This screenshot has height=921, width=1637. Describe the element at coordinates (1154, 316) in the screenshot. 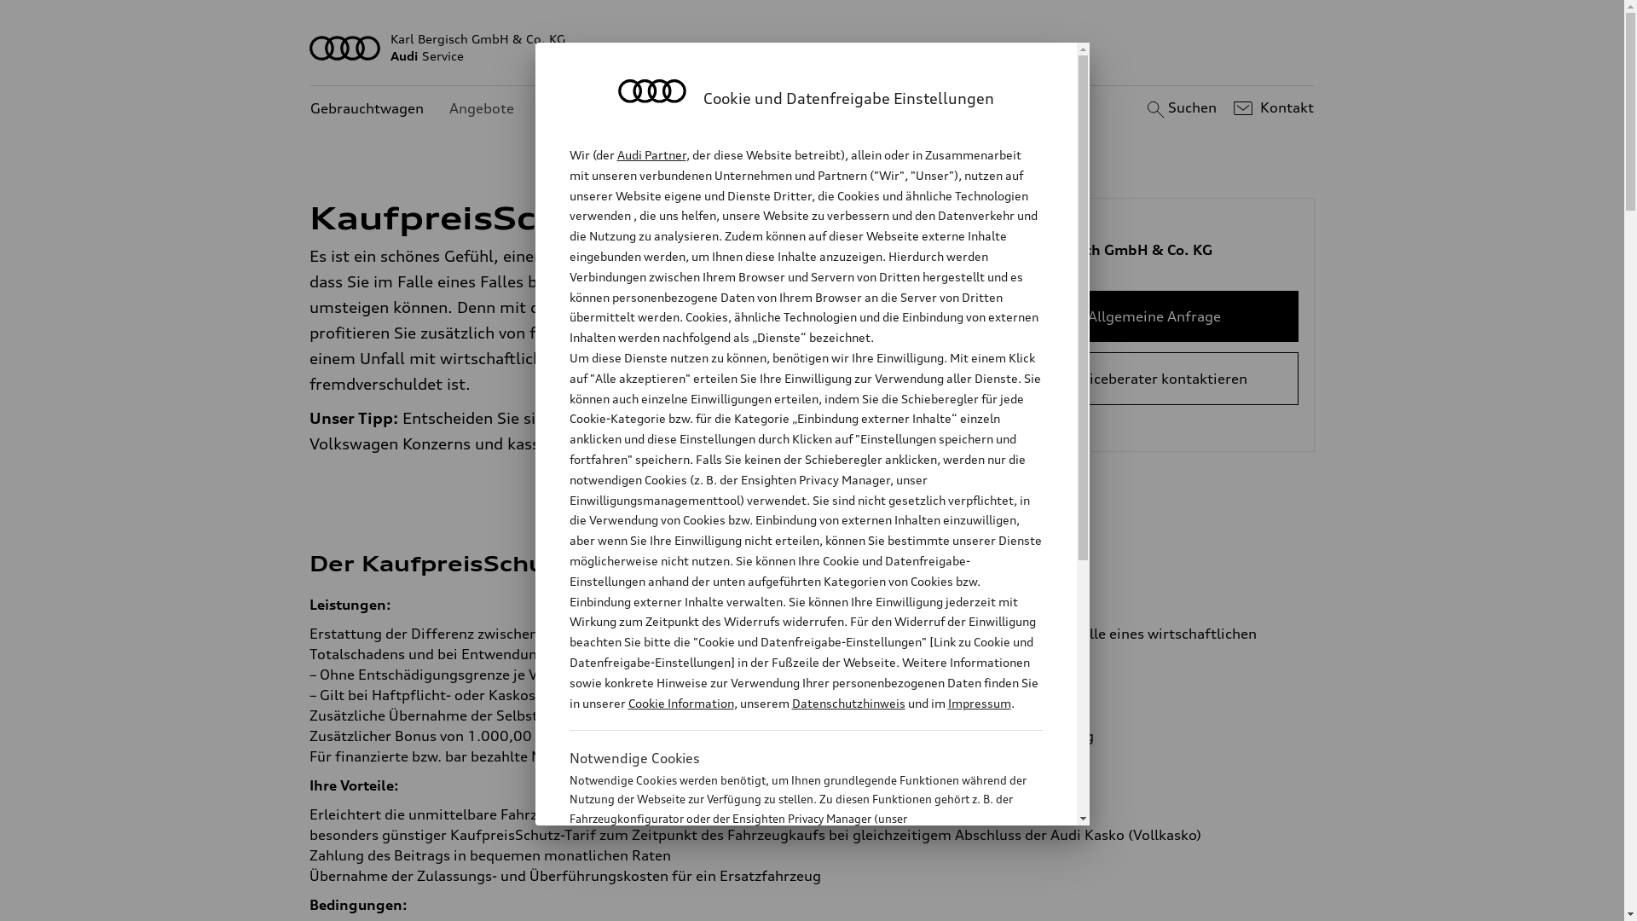

I see `Allgemeine Anfrage` at that location.